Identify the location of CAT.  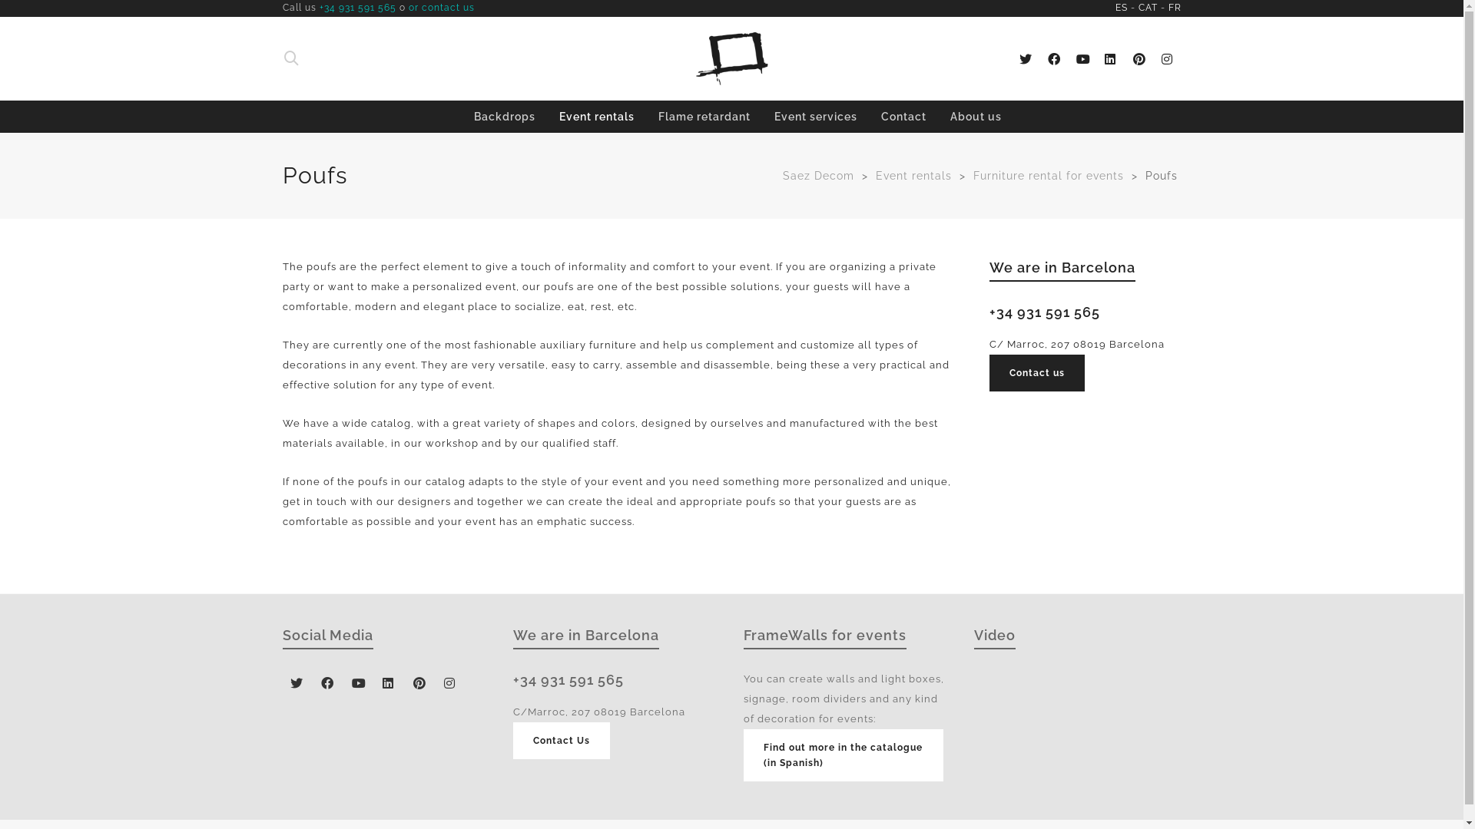
(1148, 8).